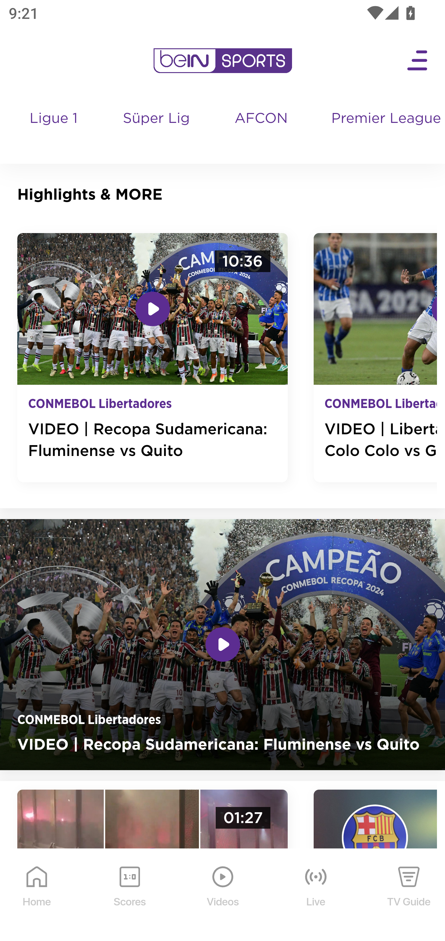 This screenshot has width=445, height=941. Describe the element at coordinates (384, 119) in the screenshot. I see `Premier League` at that location.